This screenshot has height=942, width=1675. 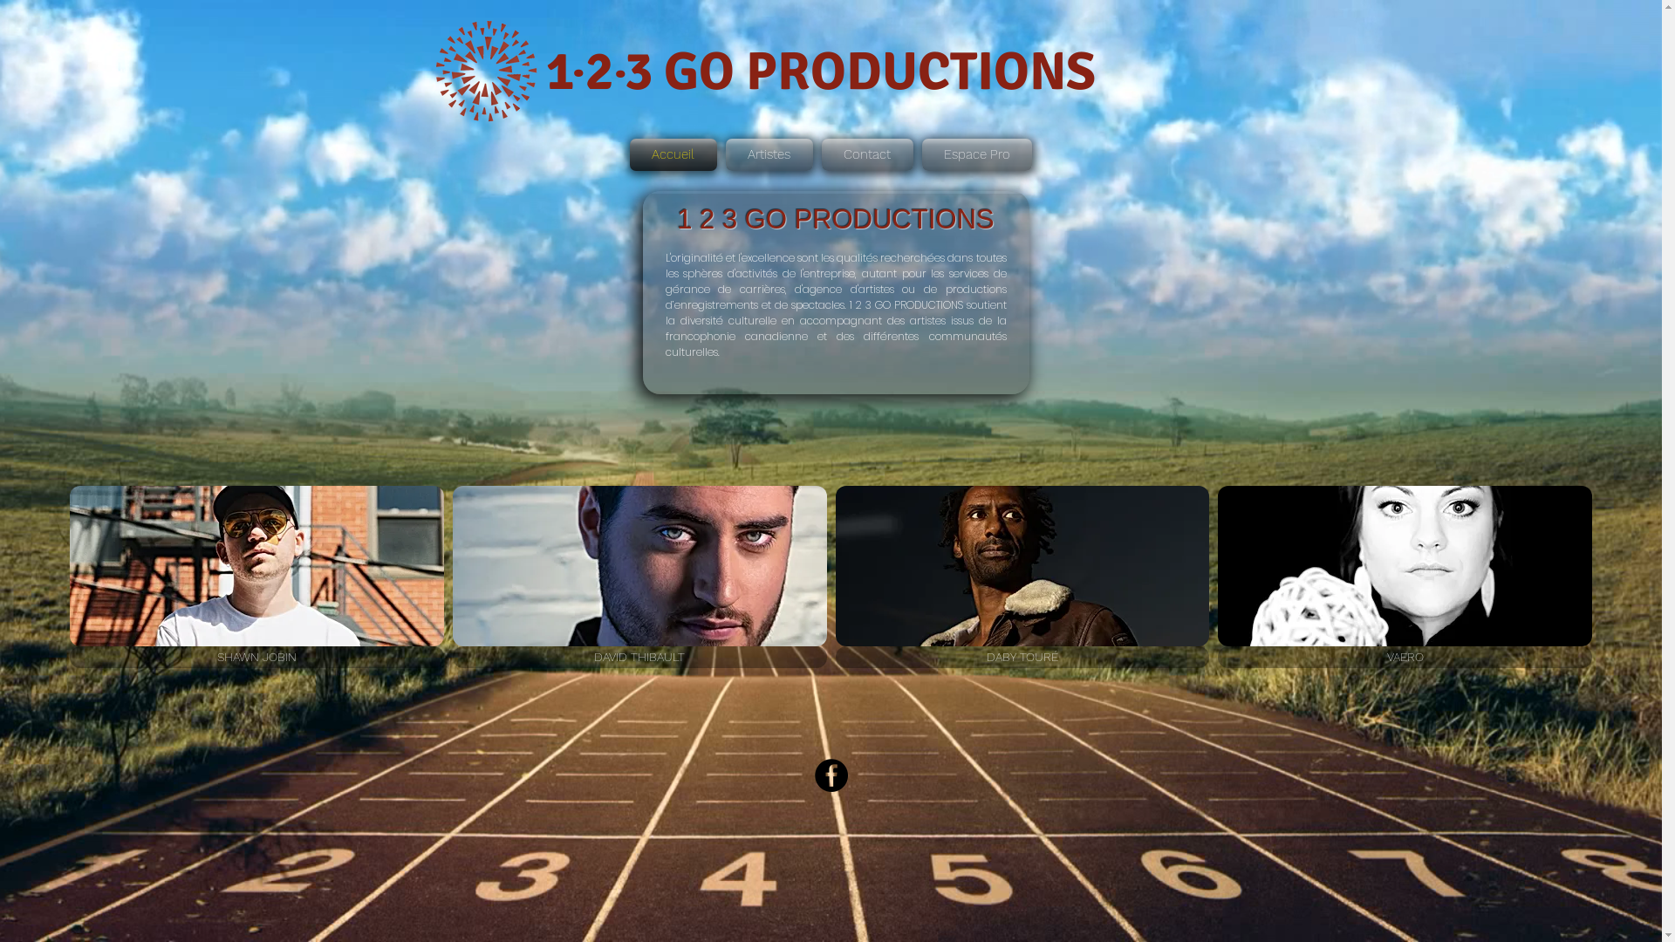 I want to click on SHAWN JOBIN, so click(x=256, y=577).